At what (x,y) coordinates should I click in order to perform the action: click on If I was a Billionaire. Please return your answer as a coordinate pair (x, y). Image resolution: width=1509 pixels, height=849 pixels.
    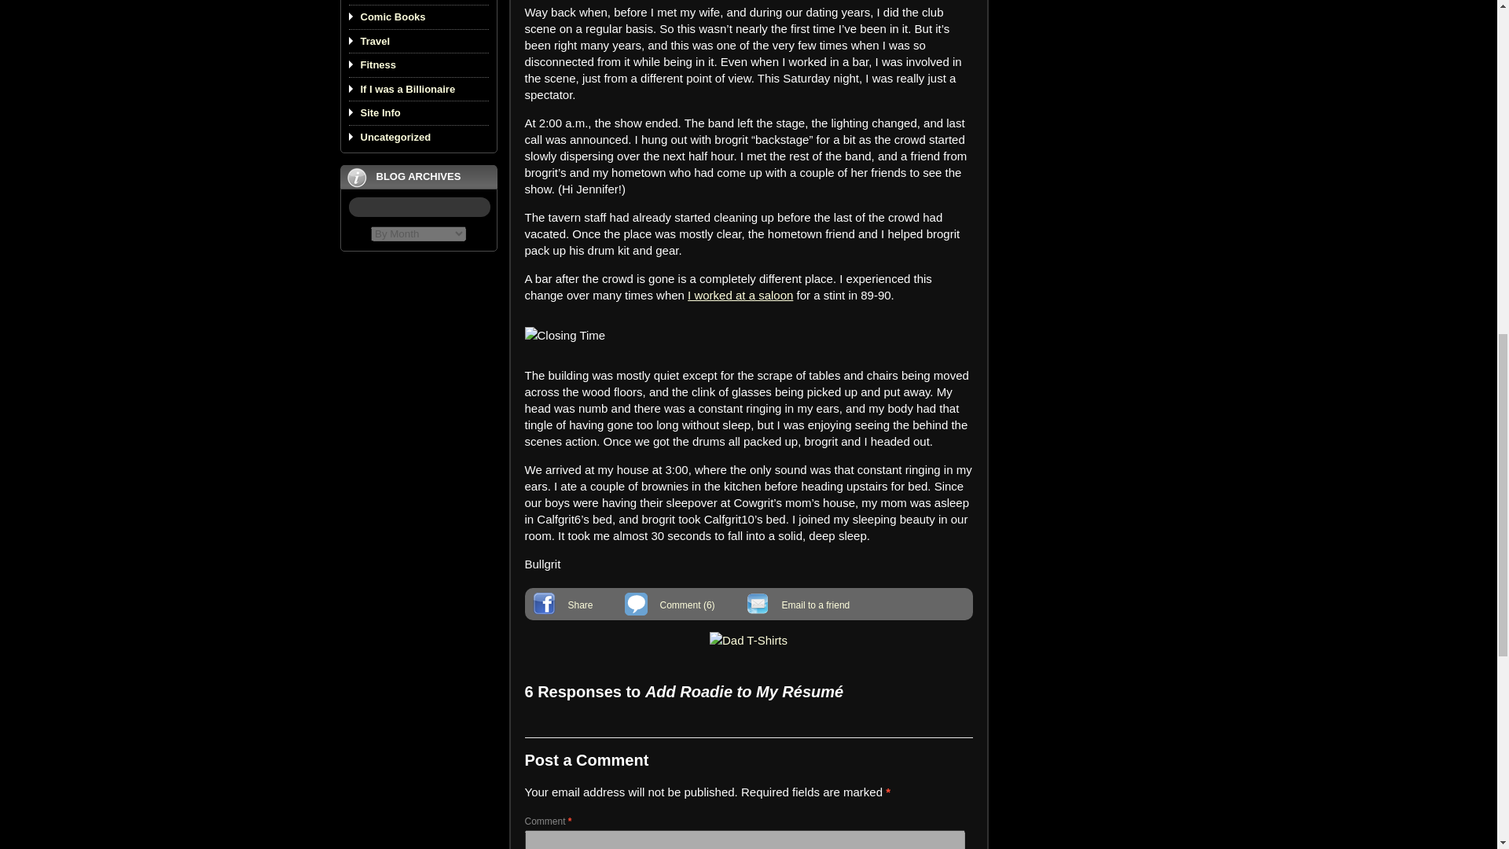
    Looking at the image, I should click on (407, 88).